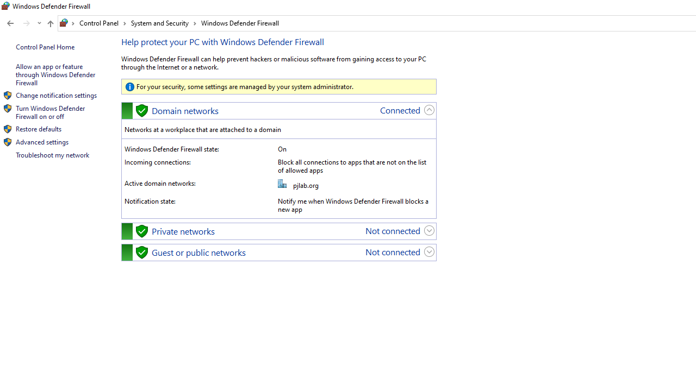 The height and width of the screenshot is (391, 696). Describe the element at coordinates (5, 6) in the screenshot. I see `System` at that location.